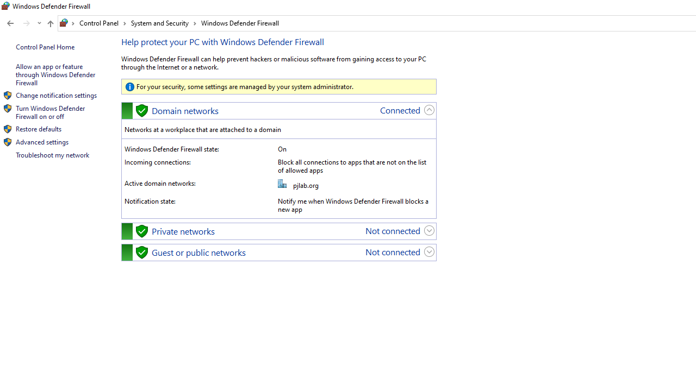 The height and width of the screenshot is (391, 696). Describe the element at coordinates (5, 6) in the screenshot. I see `System` at that location.